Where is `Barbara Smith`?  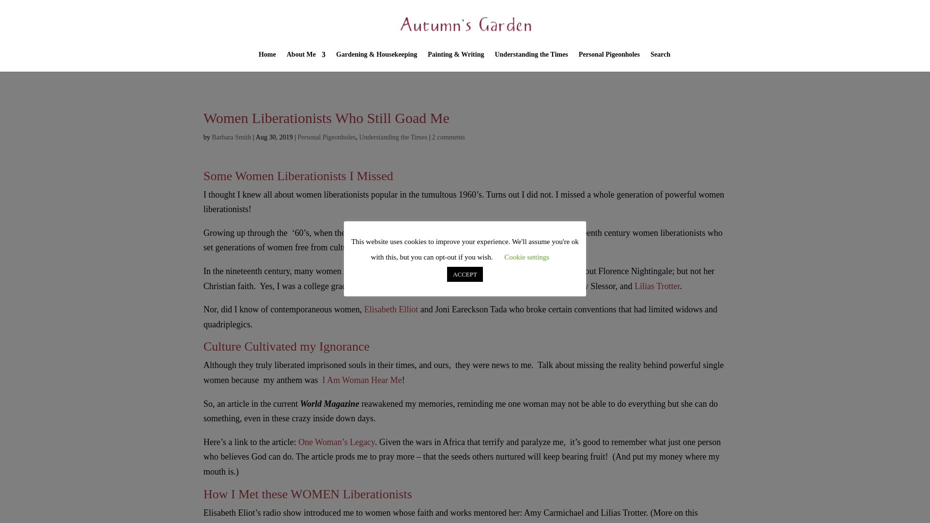
Barbara Smith is located at coordinates (232, 137).